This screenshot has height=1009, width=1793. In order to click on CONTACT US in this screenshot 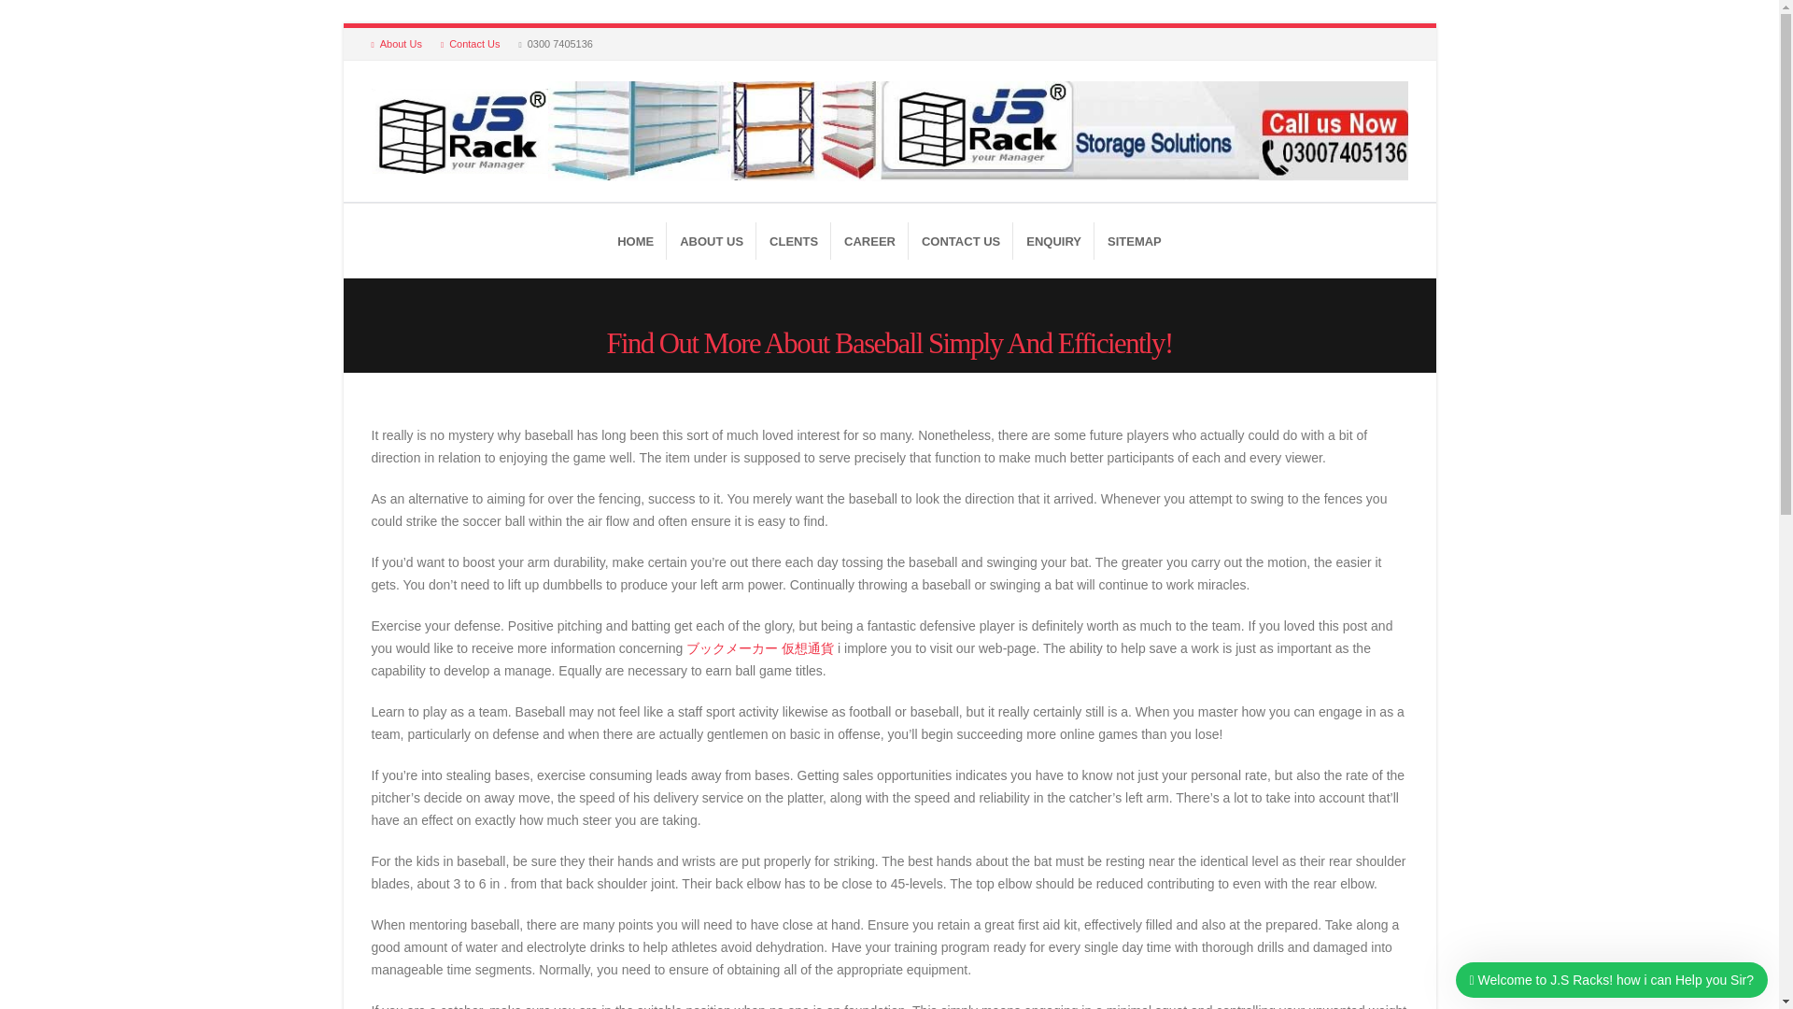, I will do `click(960, 240)`.